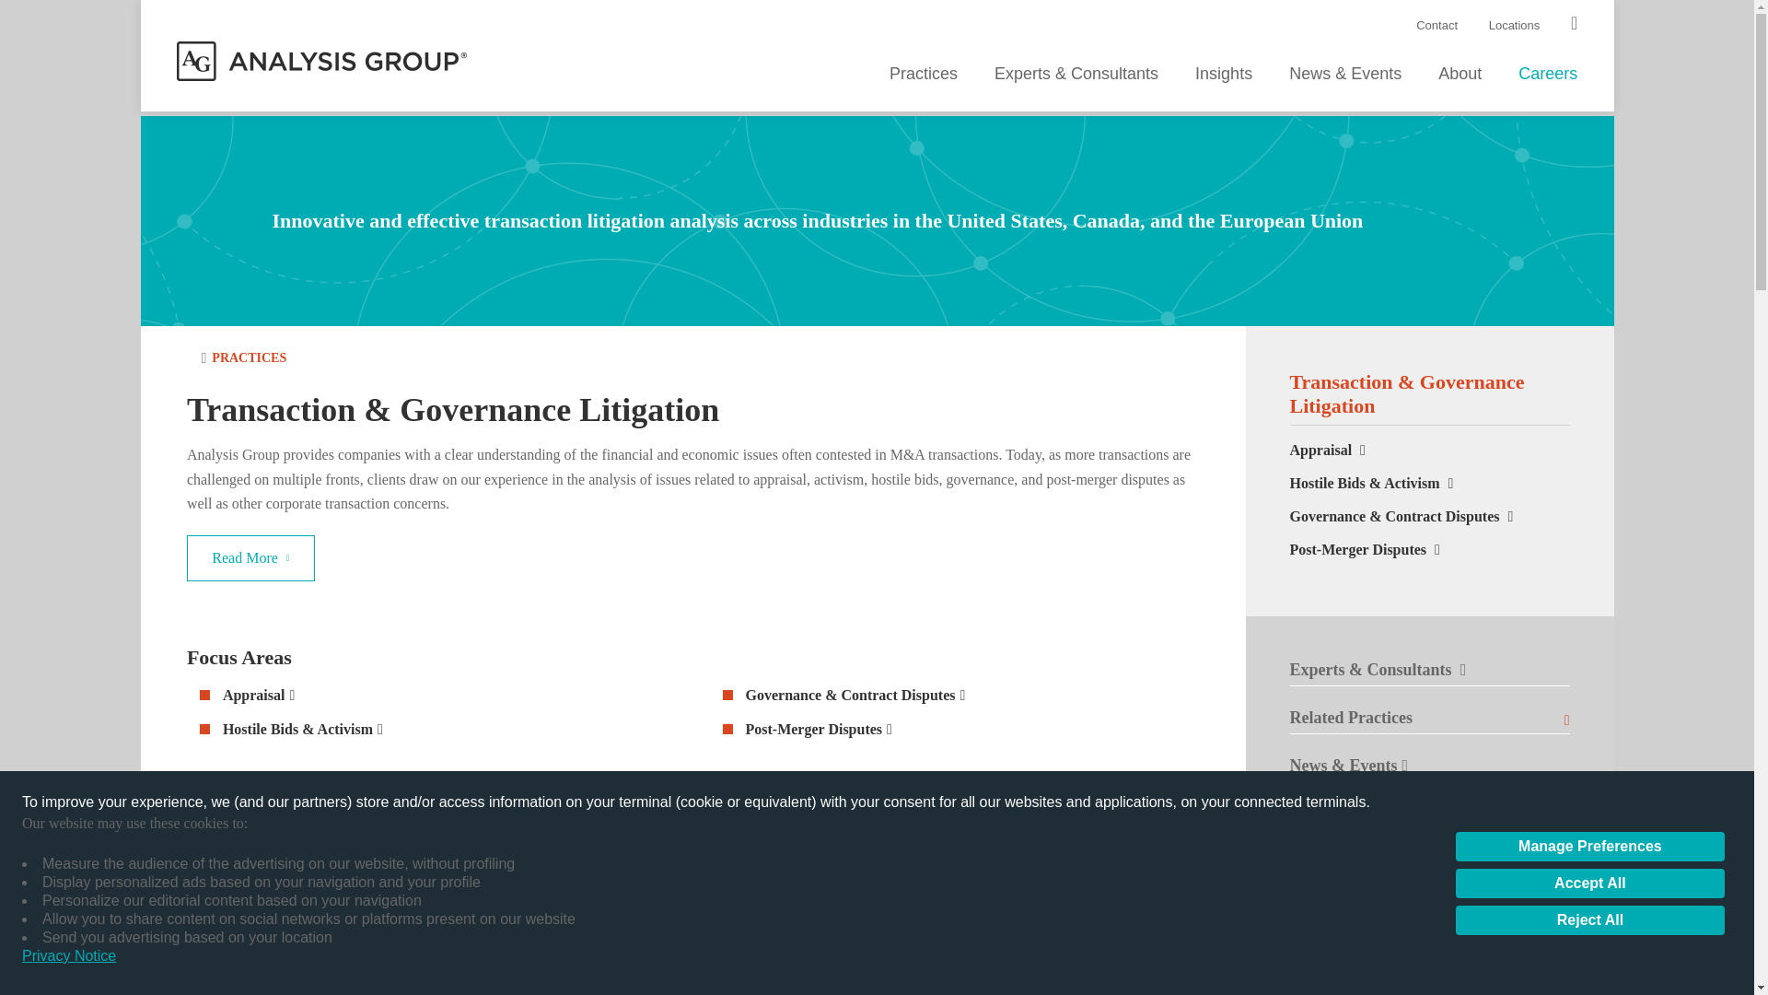 The image size is (1768, 995). Describe the element at coordinates (1589, 919) in the screenshot. I see `Reject All` at that location.